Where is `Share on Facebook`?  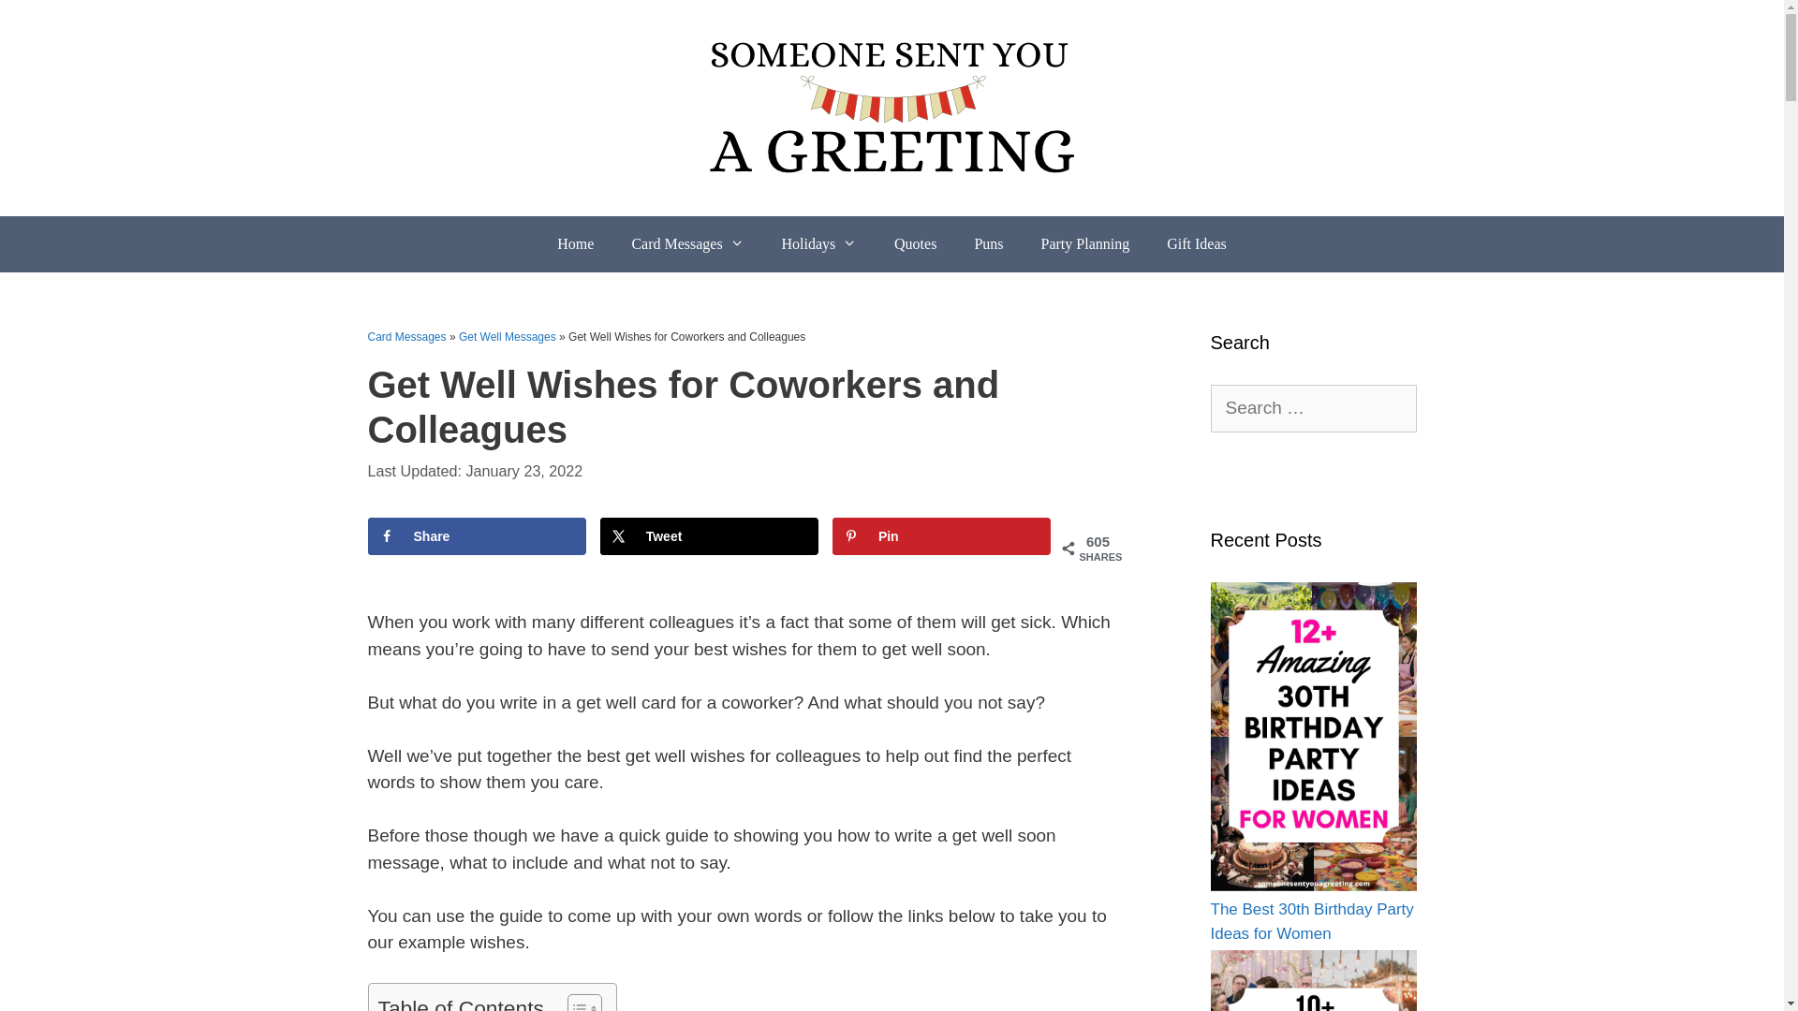 Share on Facebook is located at coordinates (476, 535).